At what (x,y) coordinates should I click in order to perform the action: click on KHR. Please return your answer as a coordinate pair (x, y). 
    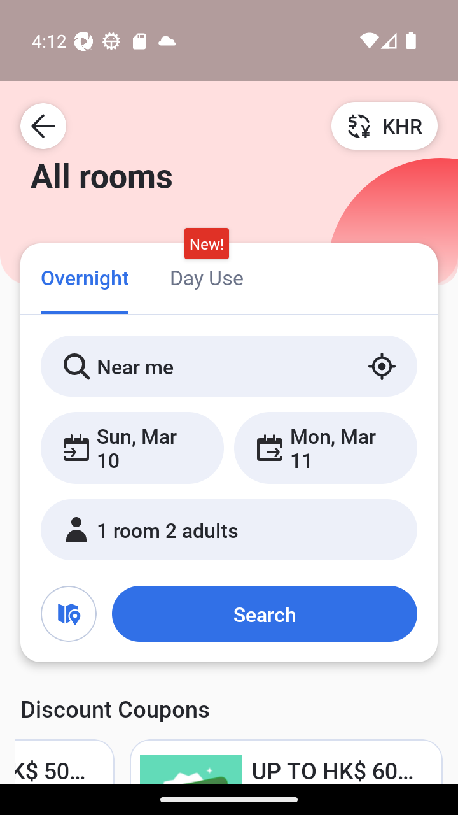
    Looking at the image, I should click on (384, 125).